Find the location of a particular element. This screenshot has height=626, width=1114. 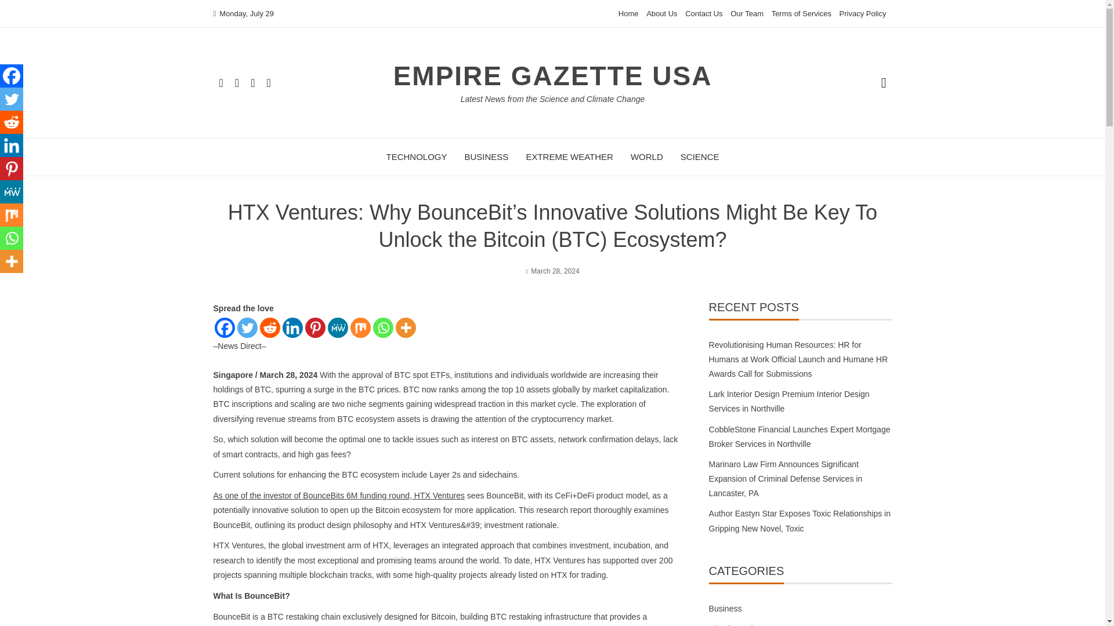

Linkedin is located at coordinates (12, 145).